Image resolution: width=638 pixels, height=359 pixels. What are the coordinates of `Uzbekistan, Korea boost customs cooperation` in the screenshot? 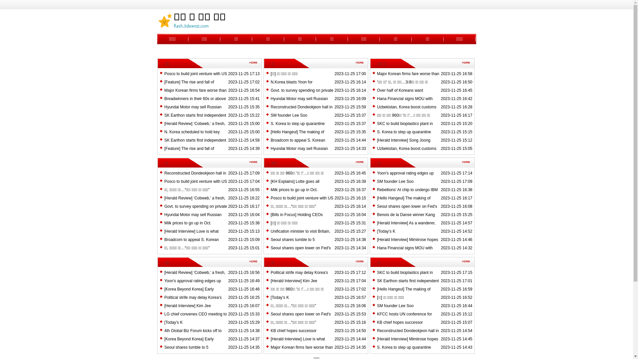 It's located at (407, 111).